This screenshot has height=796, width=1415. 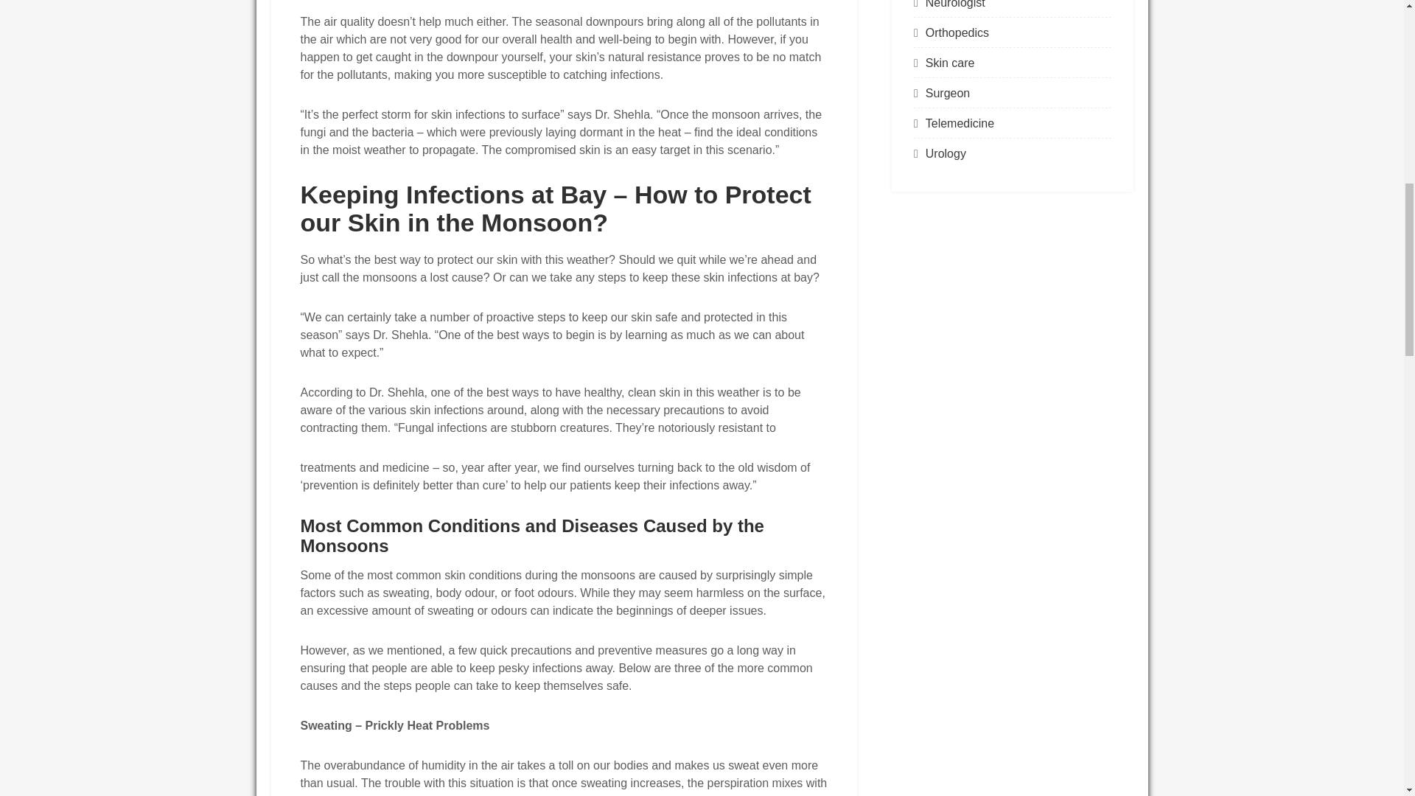 What do you see at coordinates (949, 62) in the screenshot?
I see `Skin care` at bounding box center [949, 62].